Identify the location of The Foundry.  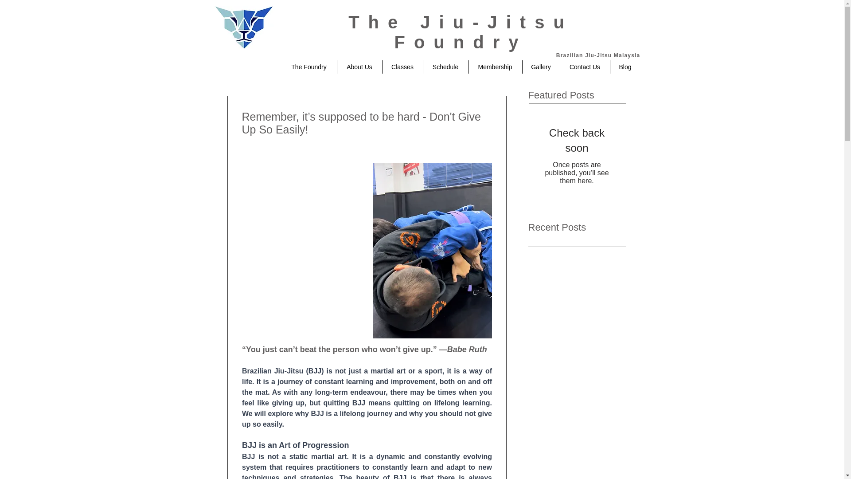
(308, 67).